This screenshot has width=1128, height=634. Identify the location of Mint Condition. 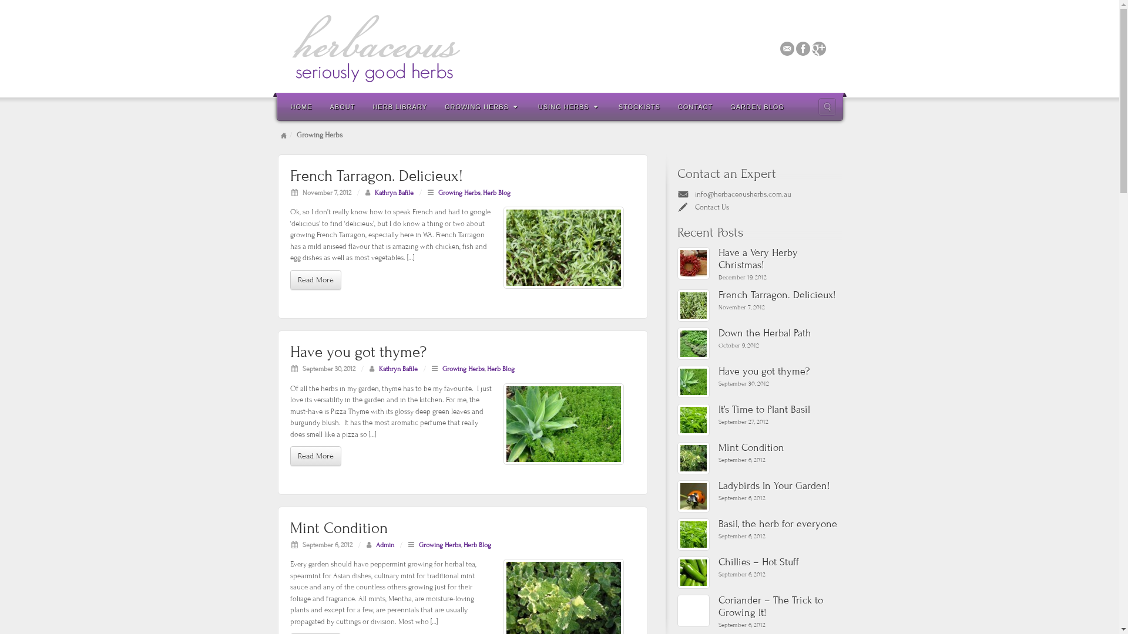
(338, 528).